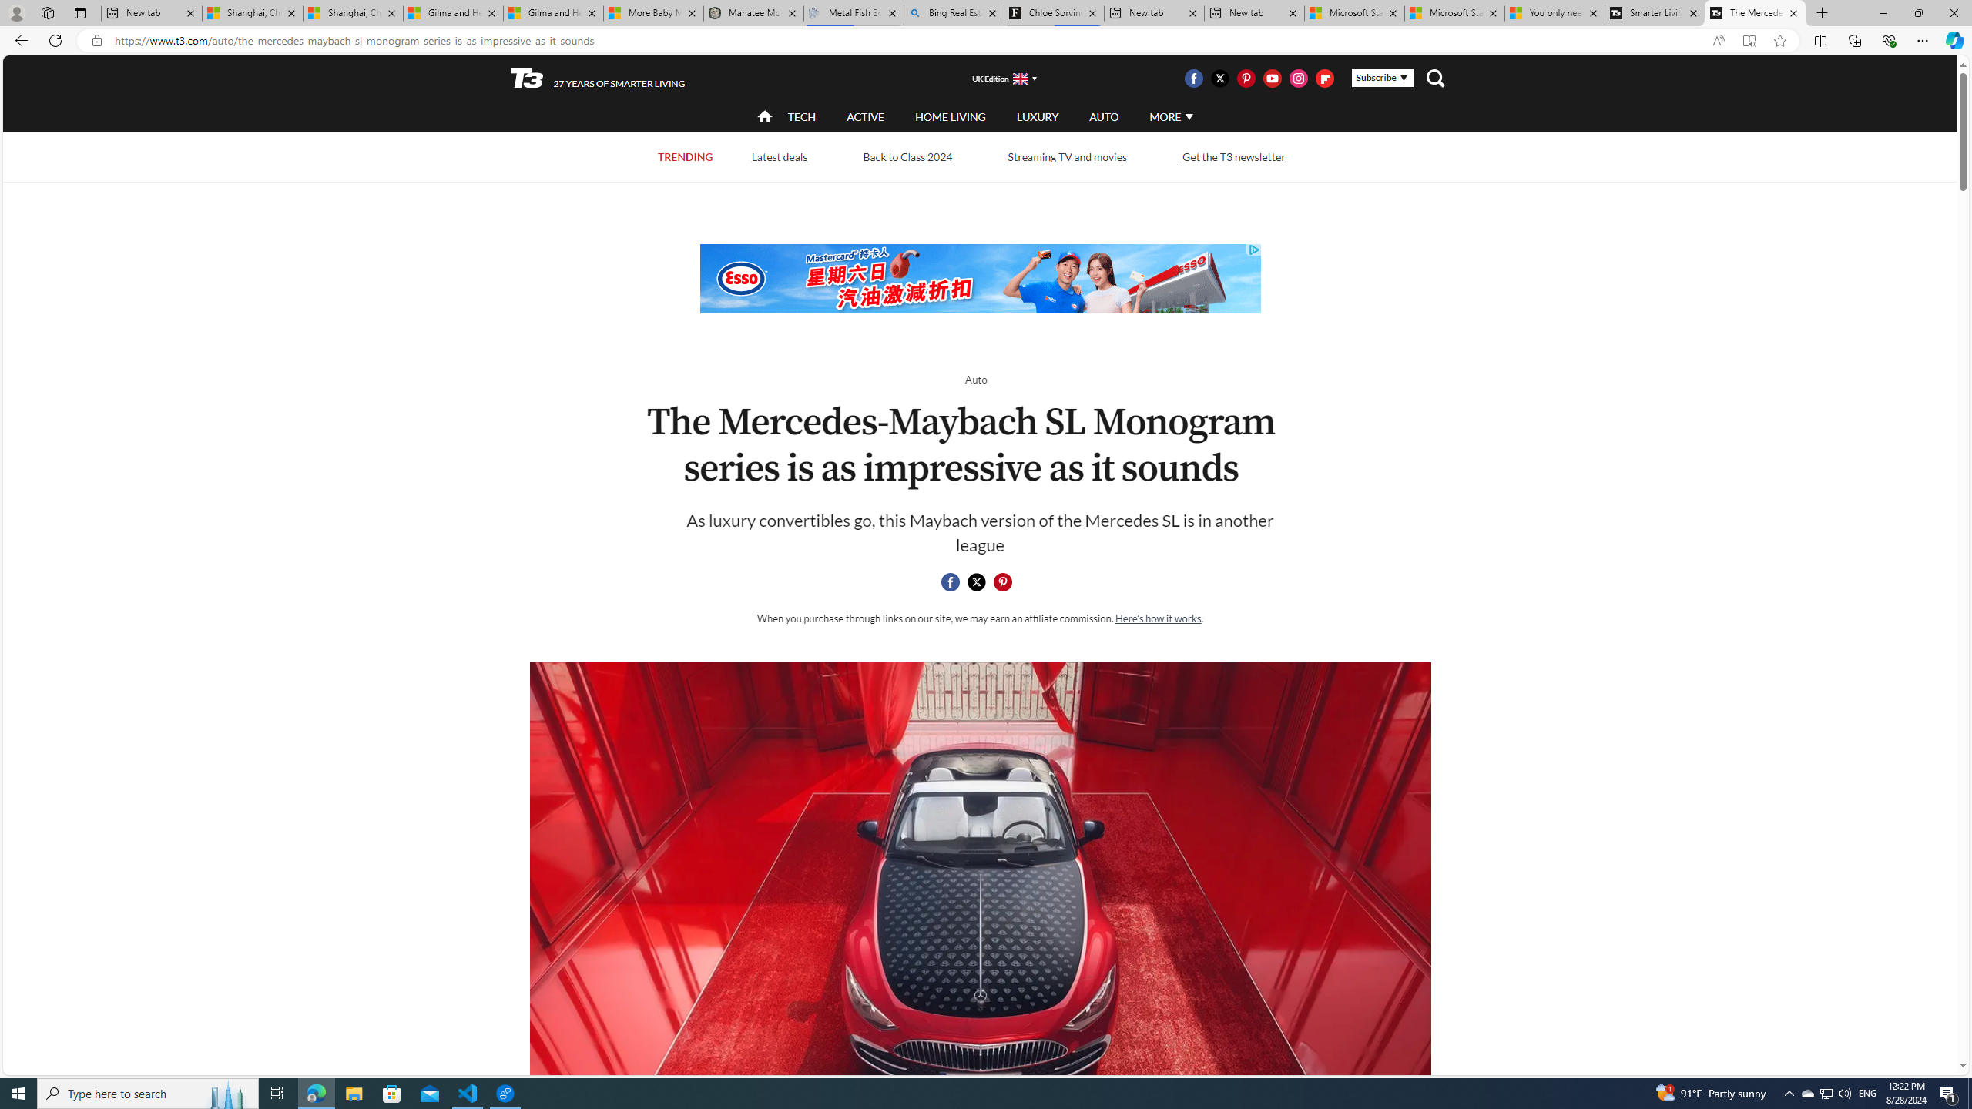  Describe the element at coordinates (1003, 582) in the screenshot. I see `Share this page on Pintrest` at that location.